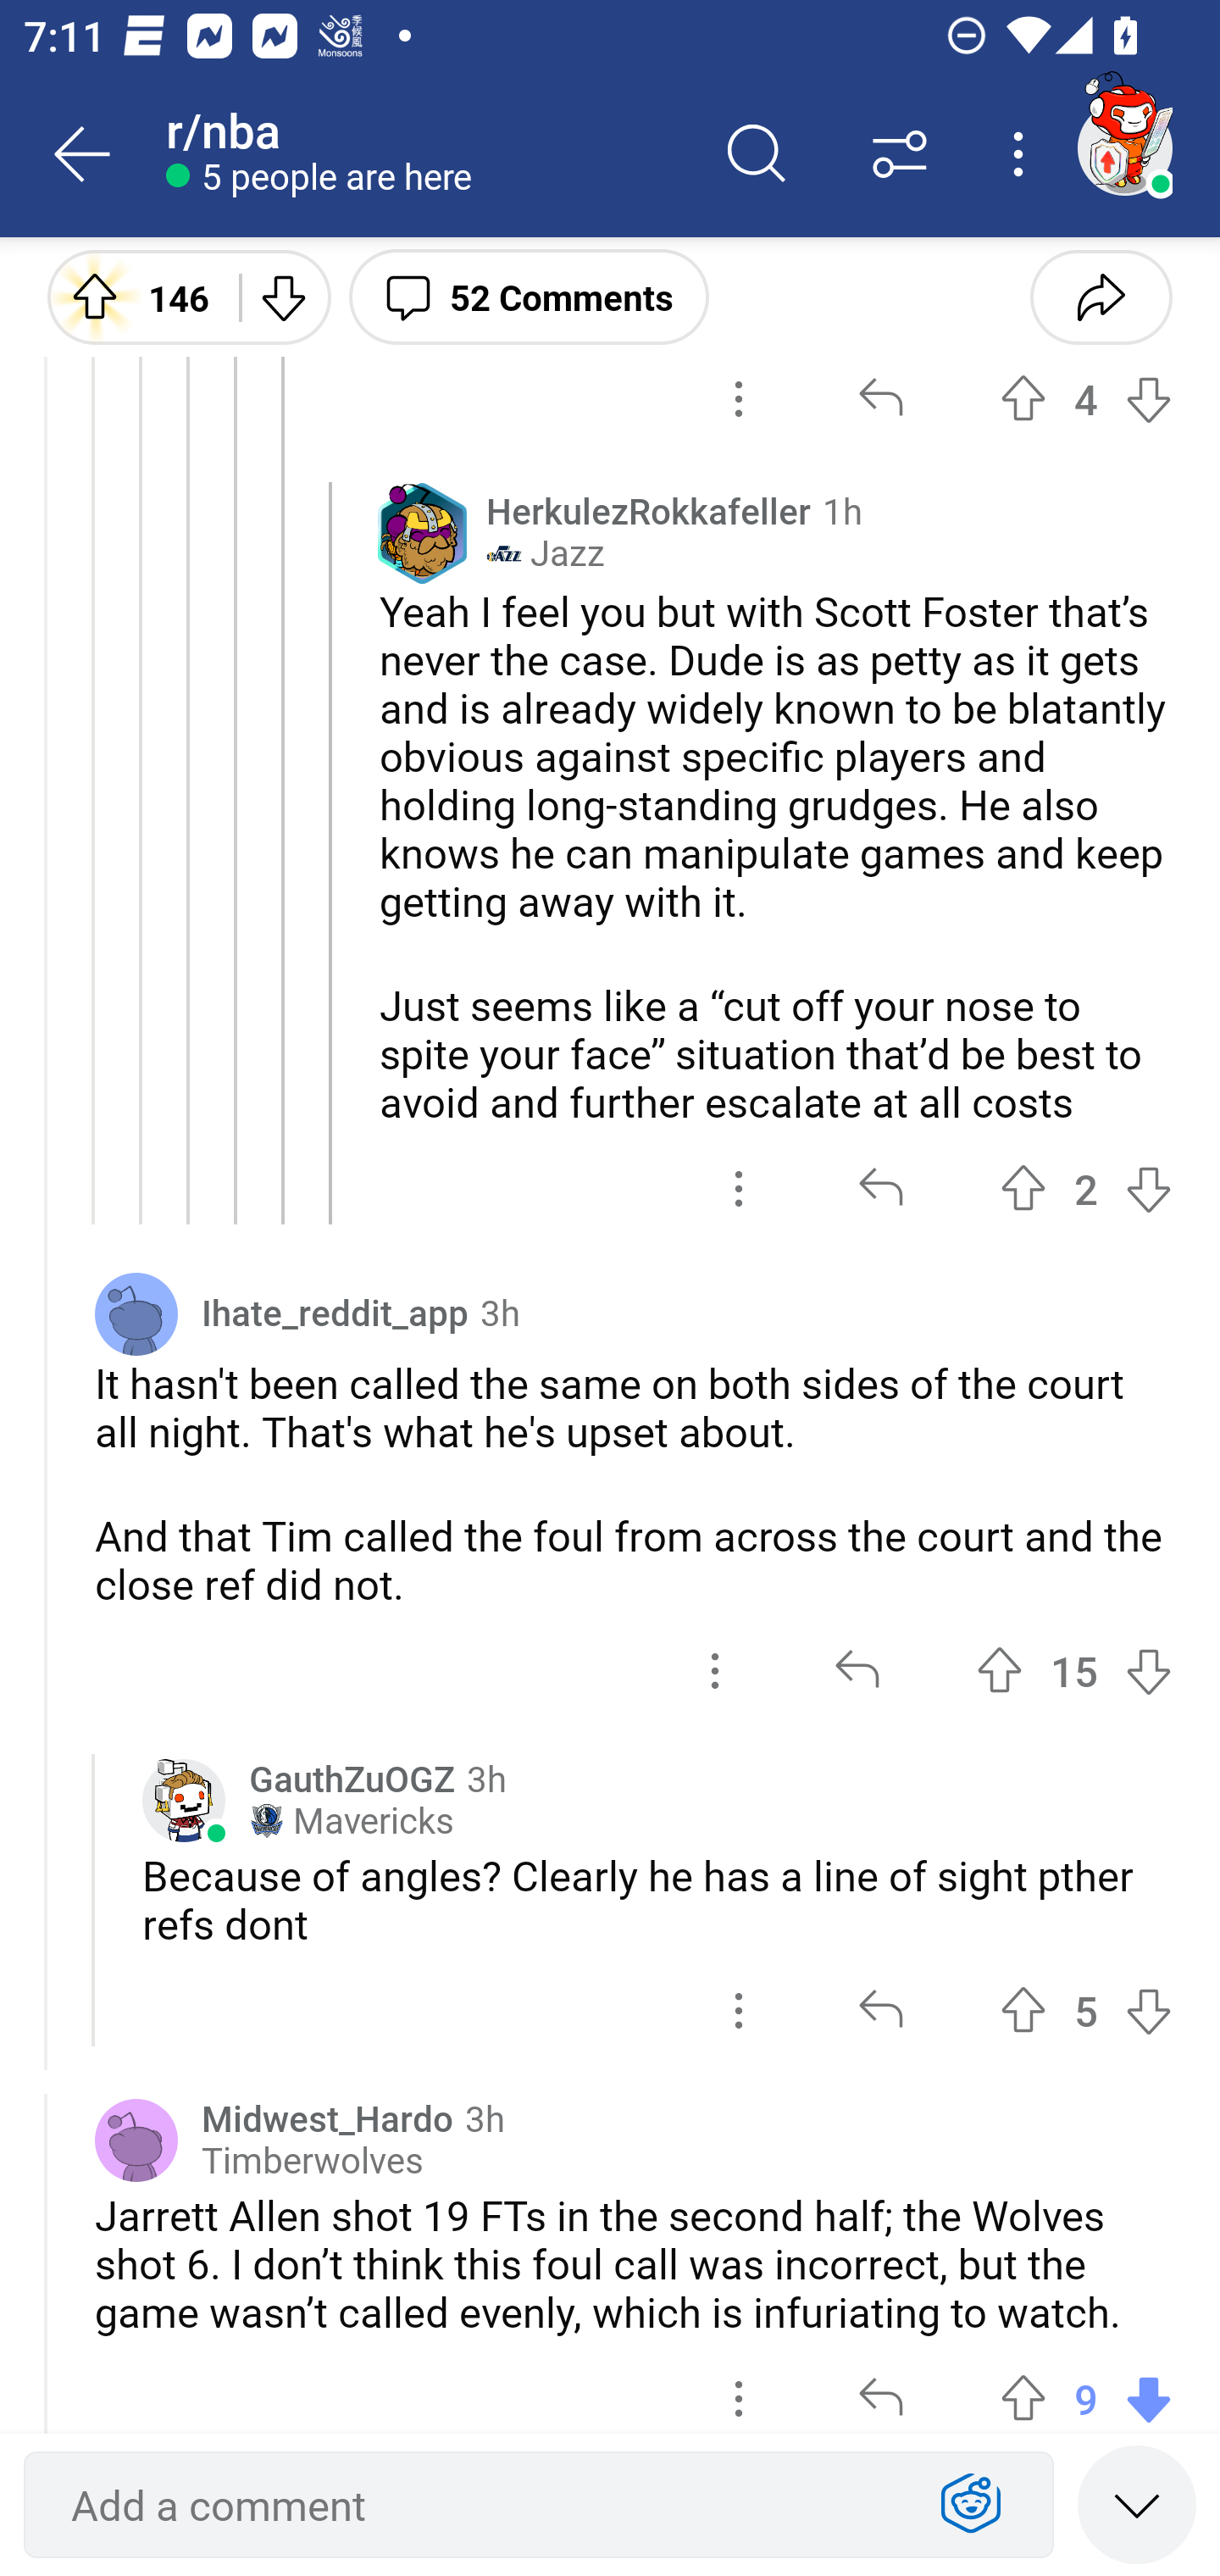 The width and height of the screenshot is (1220, 2576). I want to click on options, so click(715, 1671).